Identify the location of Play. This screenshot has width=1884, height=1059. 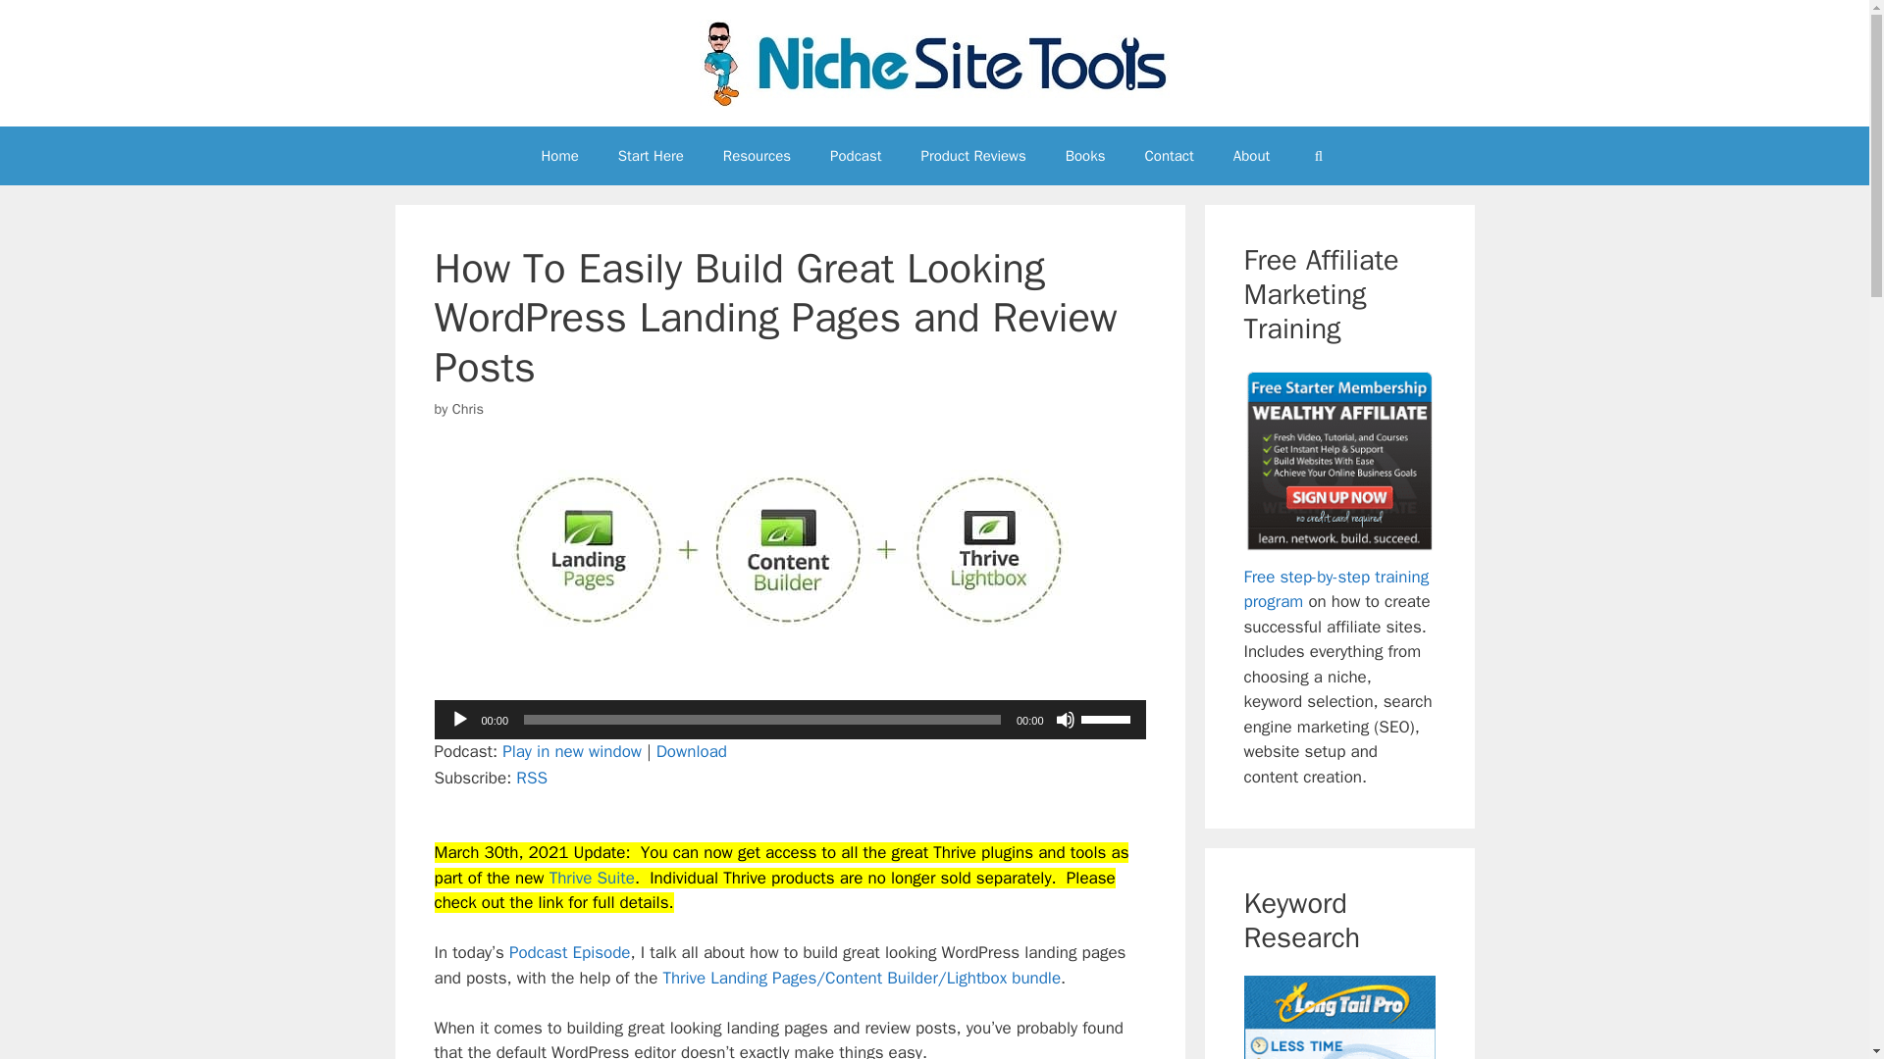
(459, 720).